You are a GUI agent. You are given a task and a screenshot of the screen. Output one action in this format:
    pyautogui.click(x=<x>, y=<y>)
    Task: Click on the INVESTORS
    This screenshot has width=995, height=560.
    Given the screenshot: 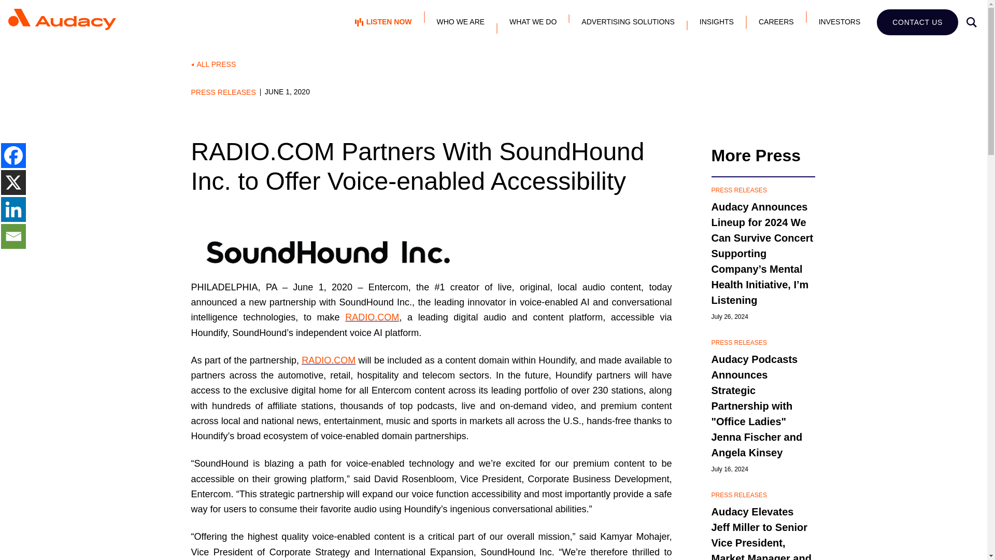 What is the action you would take?
    pyautogui.click(x=840, y=22)
    